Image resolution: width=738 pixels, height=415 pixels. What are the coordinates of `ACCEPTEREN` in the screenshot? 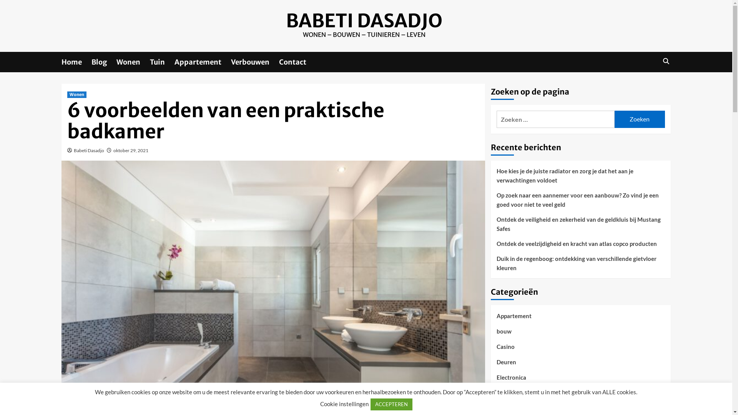 It's located at (391, 404).